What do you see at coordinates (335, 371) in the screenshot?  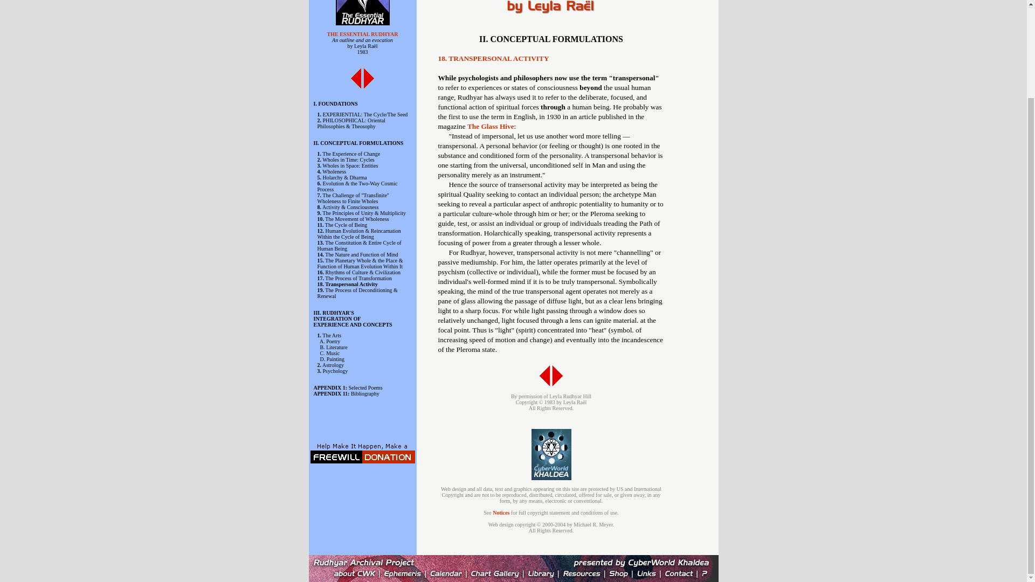 I see `Psychology` at bounding box center [335, 371].